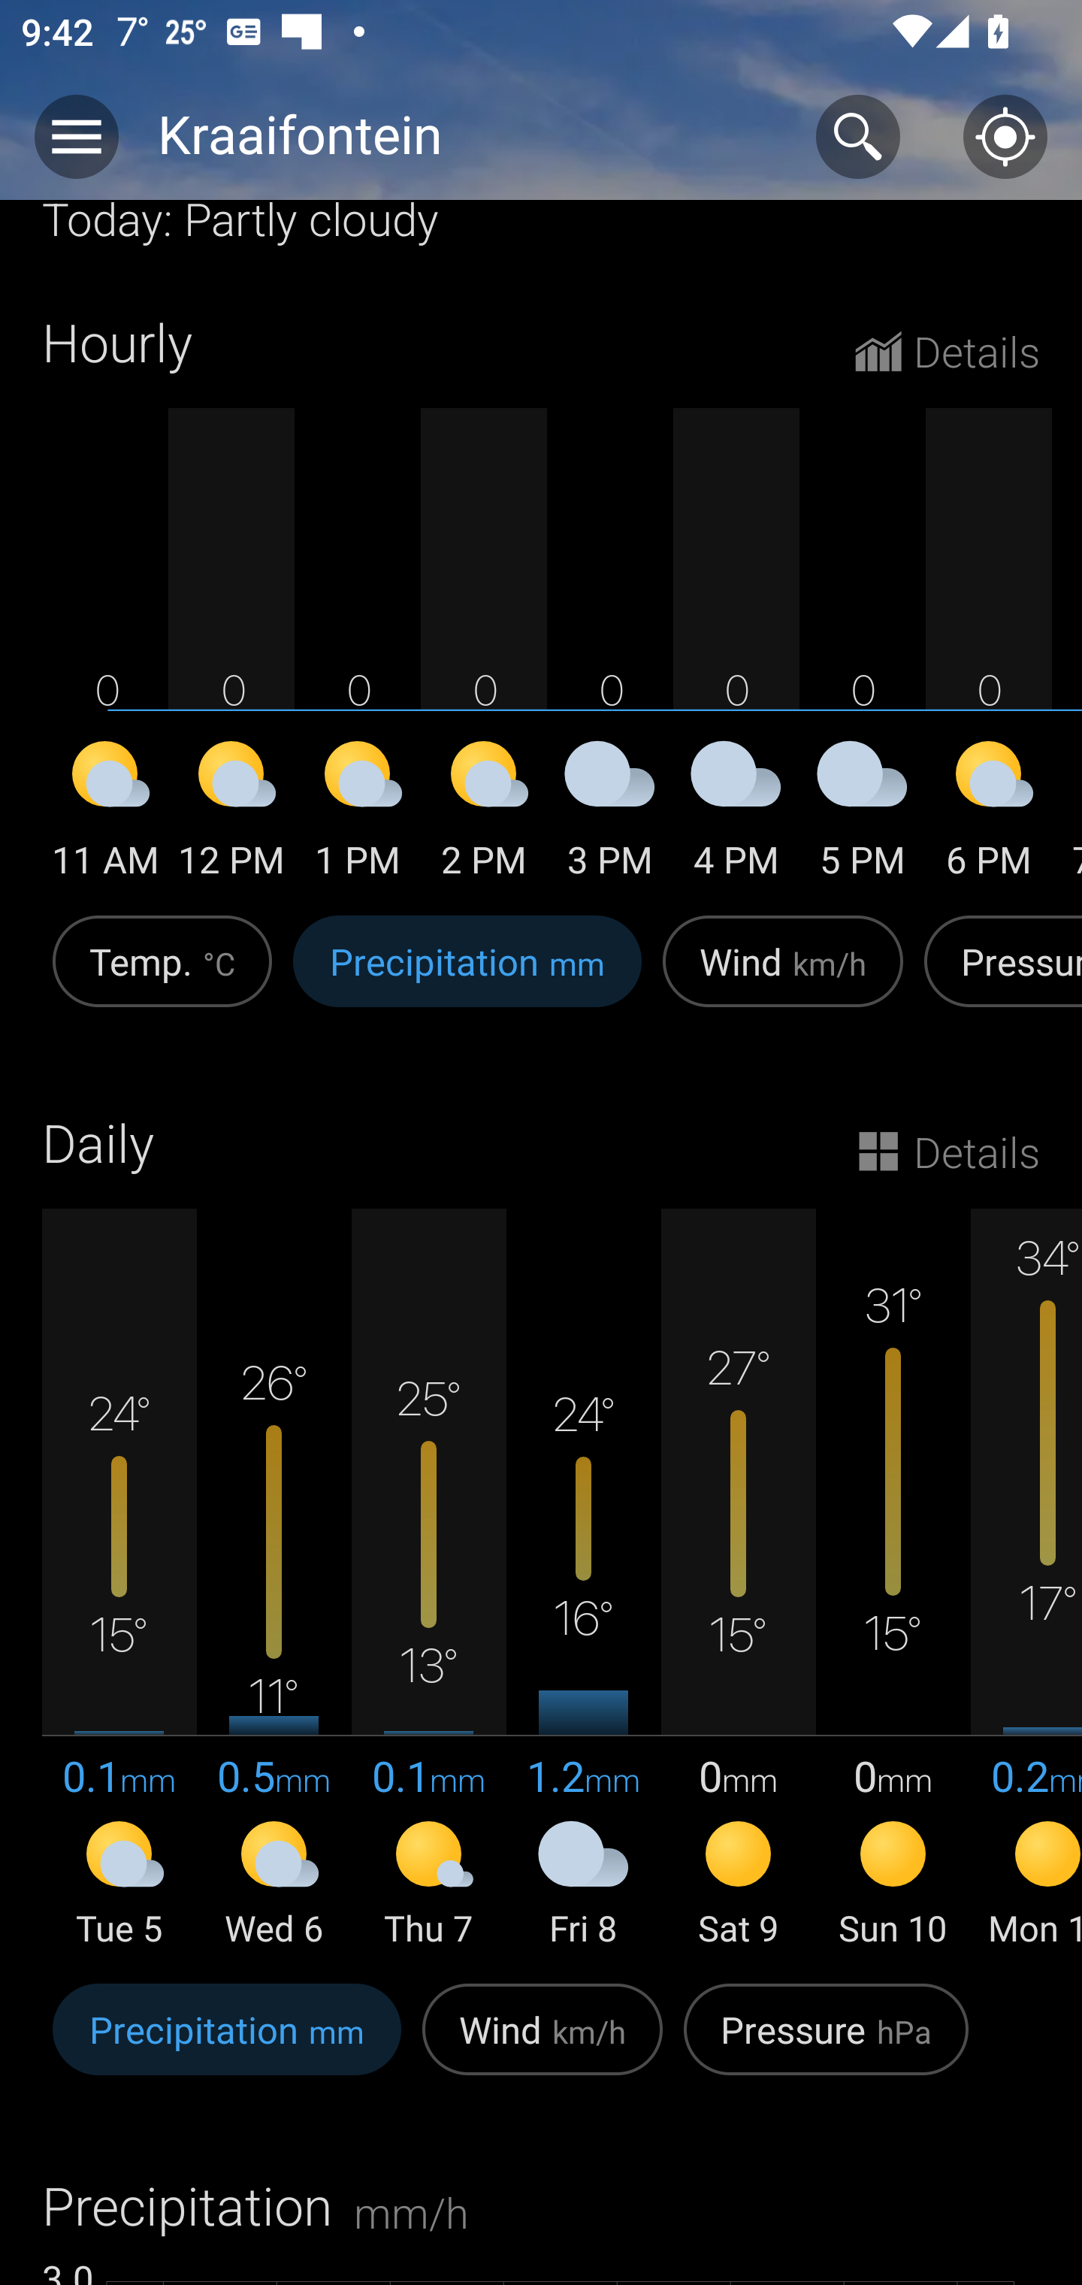 This screenshot has height=2285, width=1082. I want to click on Temp. °C, so click(162, 976).